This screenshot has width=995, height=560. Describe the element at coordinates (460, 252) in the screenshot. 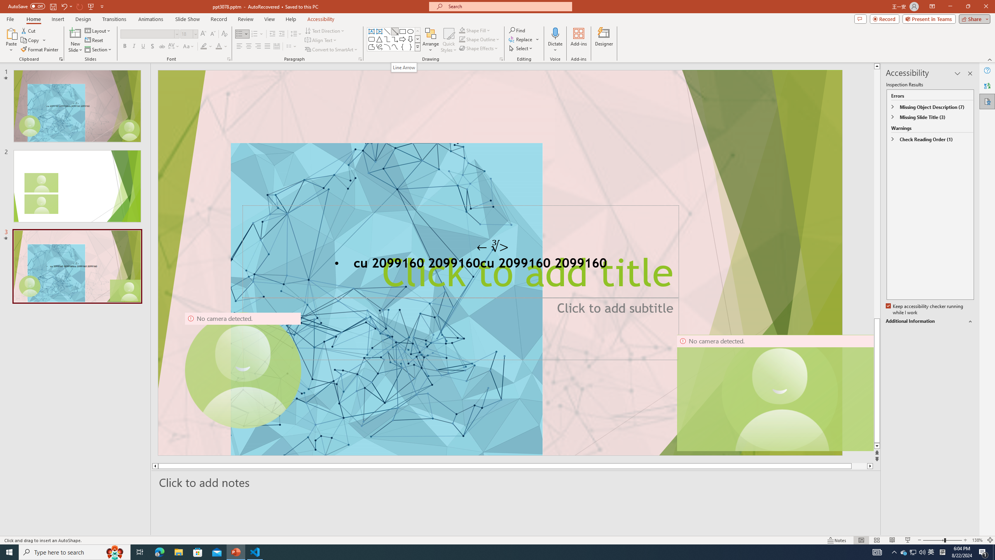

I see `Title TextBox` at that location.